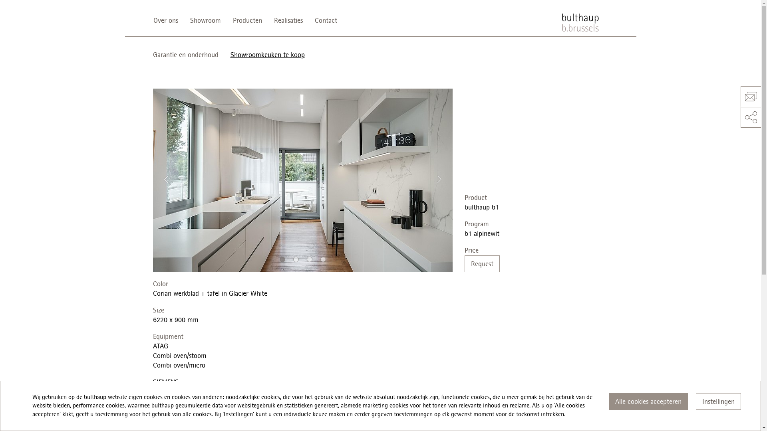  Describe the element at coordinates (323, 259) in the screenshot. I see `4` at that location.